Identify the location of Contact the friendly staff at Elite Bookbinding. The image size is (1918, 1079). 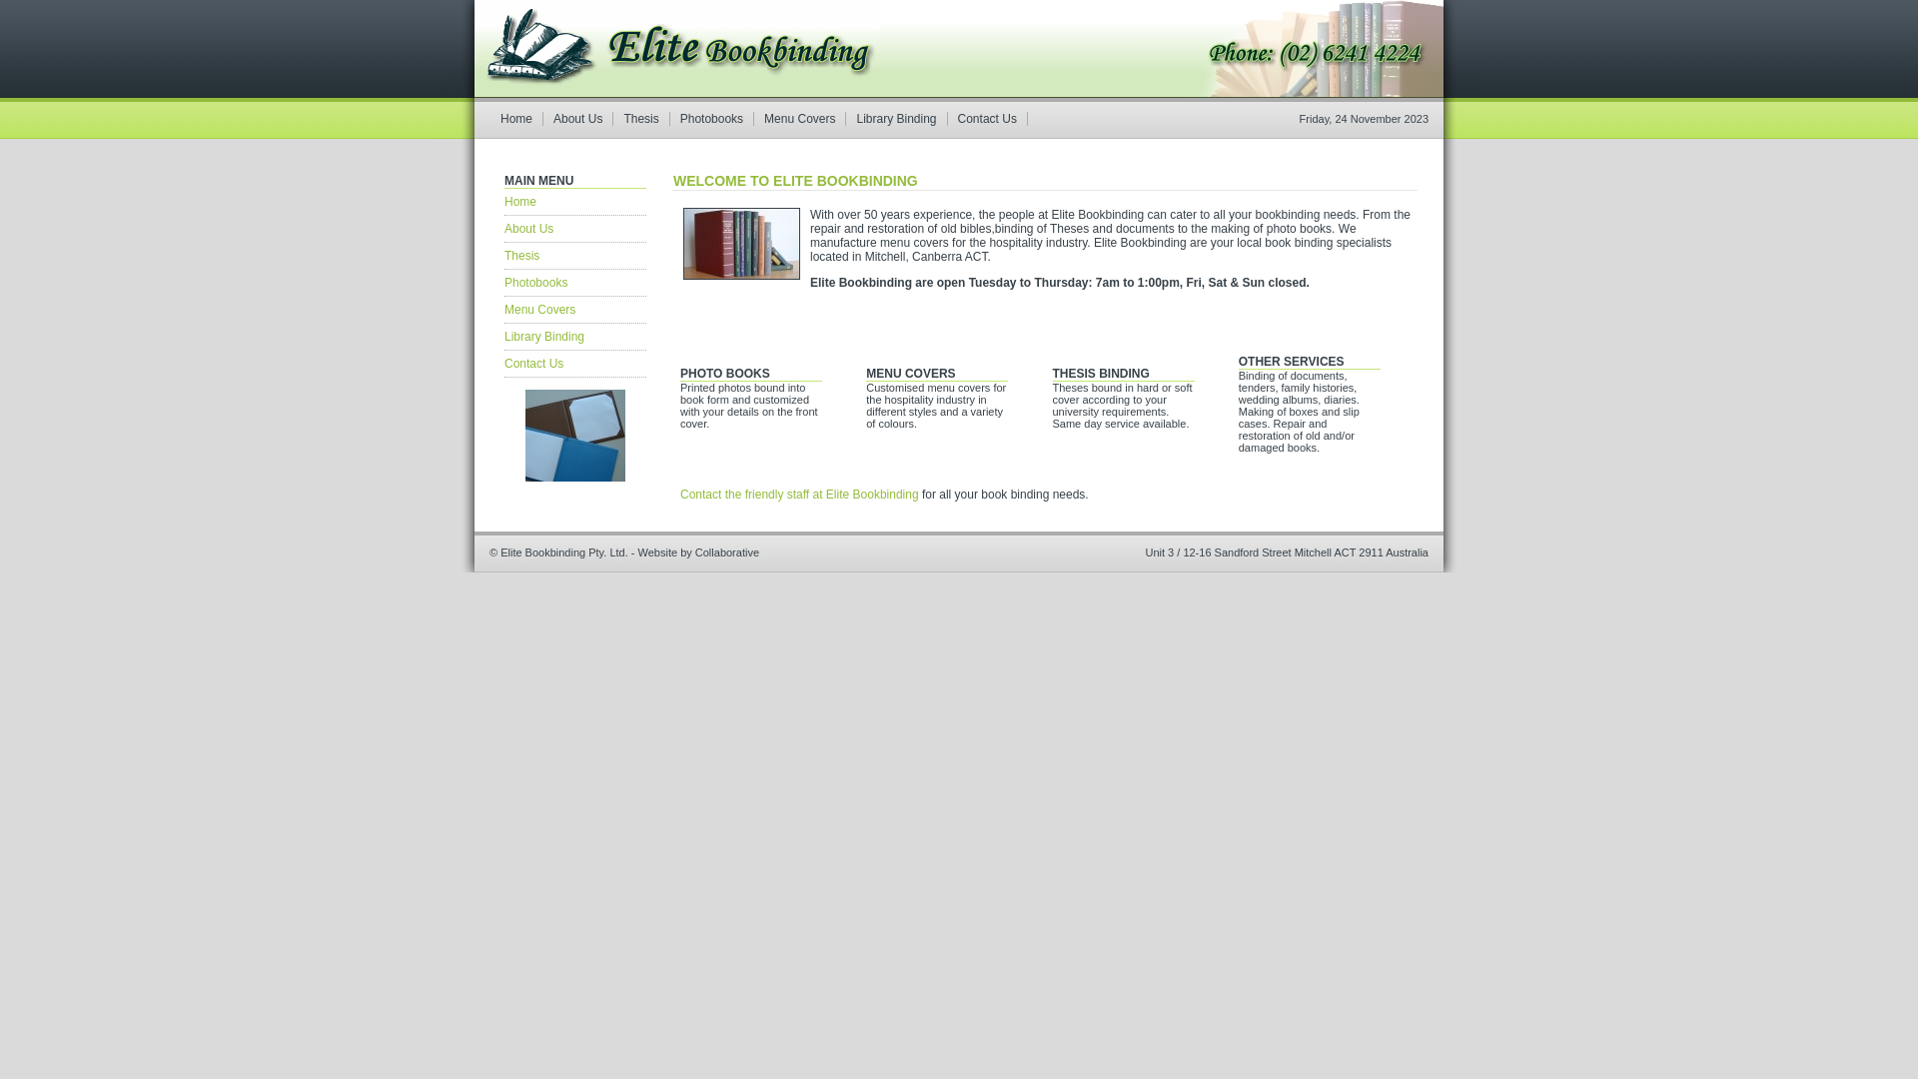
(799, 495).